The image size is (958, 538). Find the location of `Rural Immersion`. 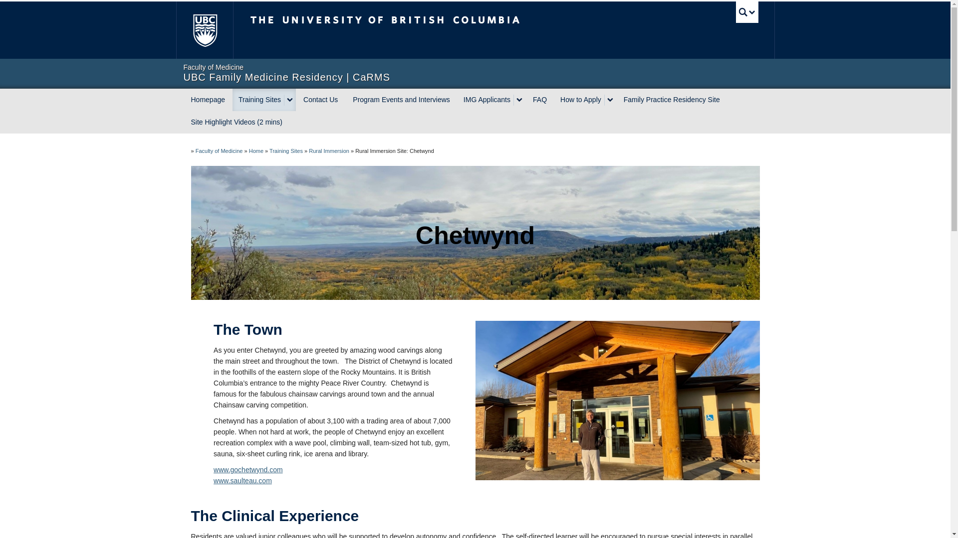

Rural Immersion is located at coordinates (329, 150).